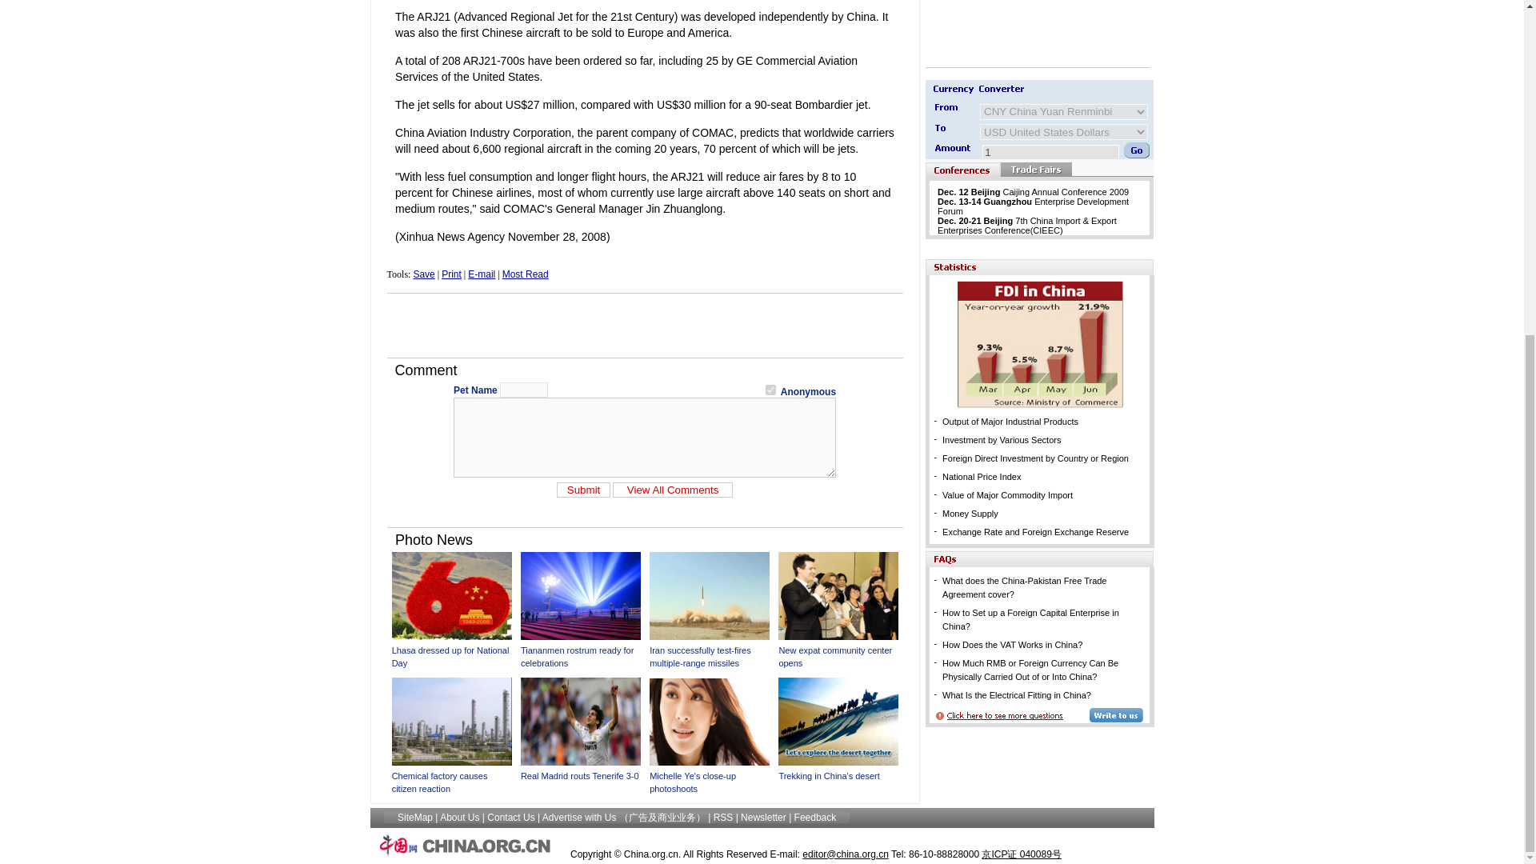  Describe the element at coordinates (645, 325) in the screenshot. I see `Advertisement` at that location.